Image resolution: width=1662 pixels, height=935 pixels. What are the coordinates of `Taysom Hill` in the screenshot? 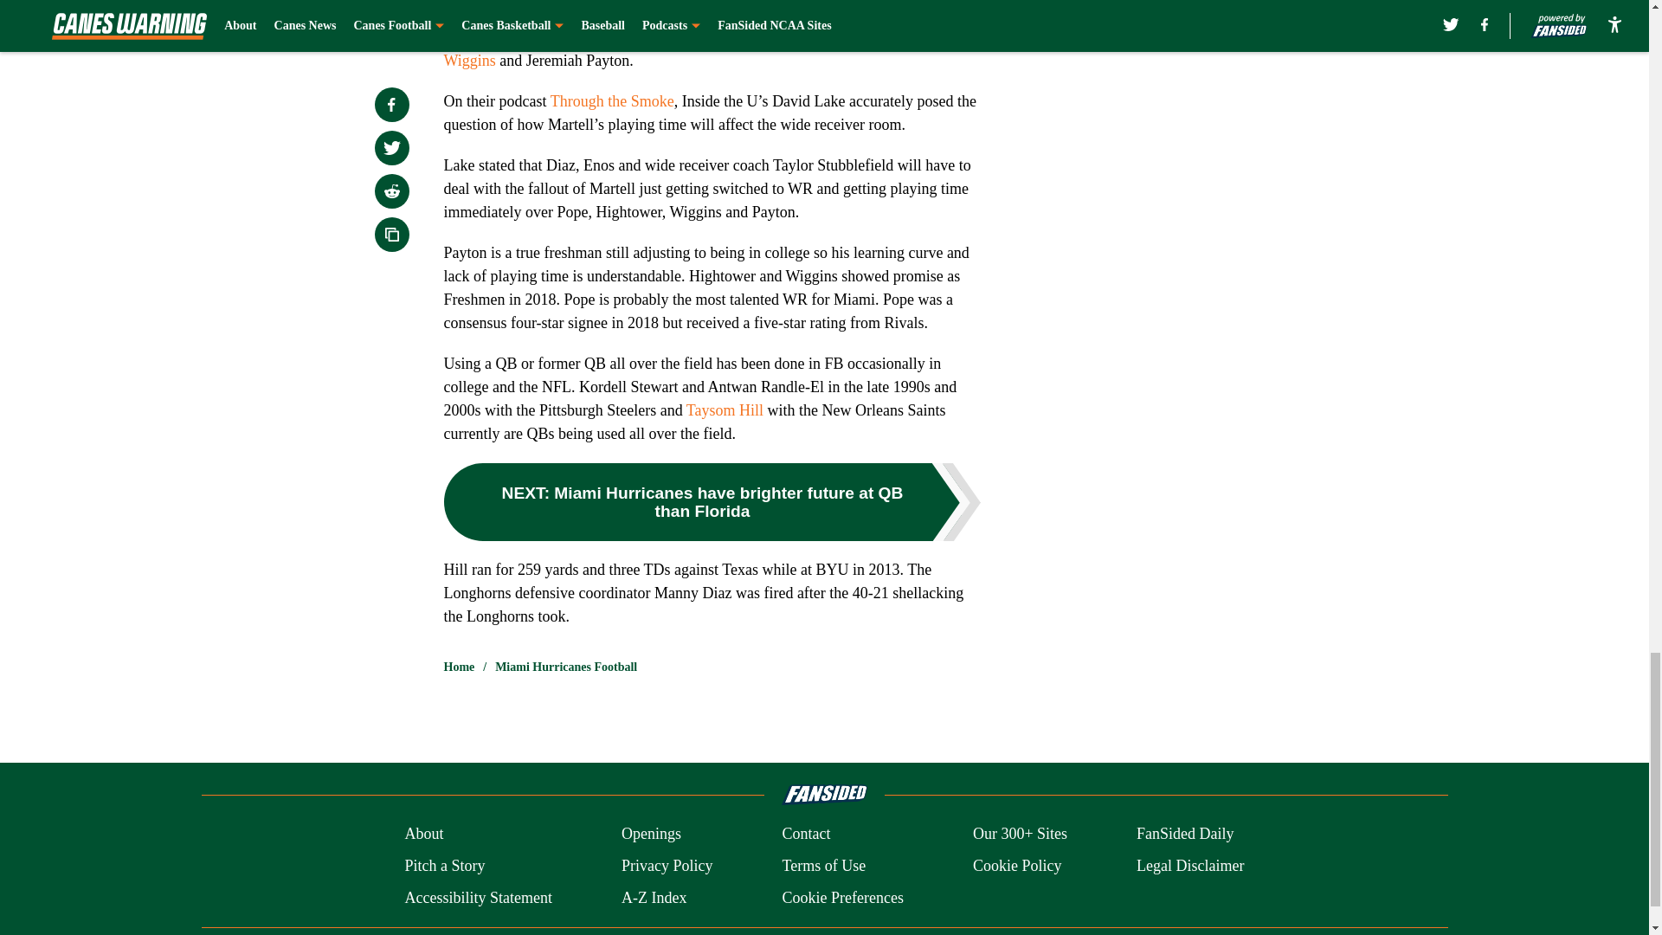 It's located at (724, 410).